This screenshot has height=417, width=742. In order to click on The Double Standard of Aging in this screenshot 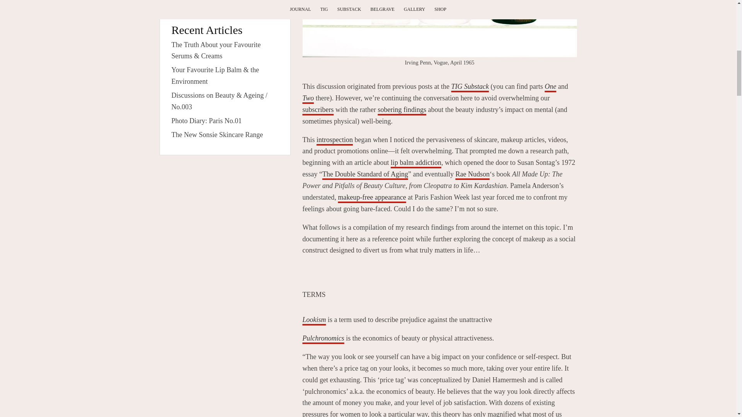, I will do `click(365, 174)`.